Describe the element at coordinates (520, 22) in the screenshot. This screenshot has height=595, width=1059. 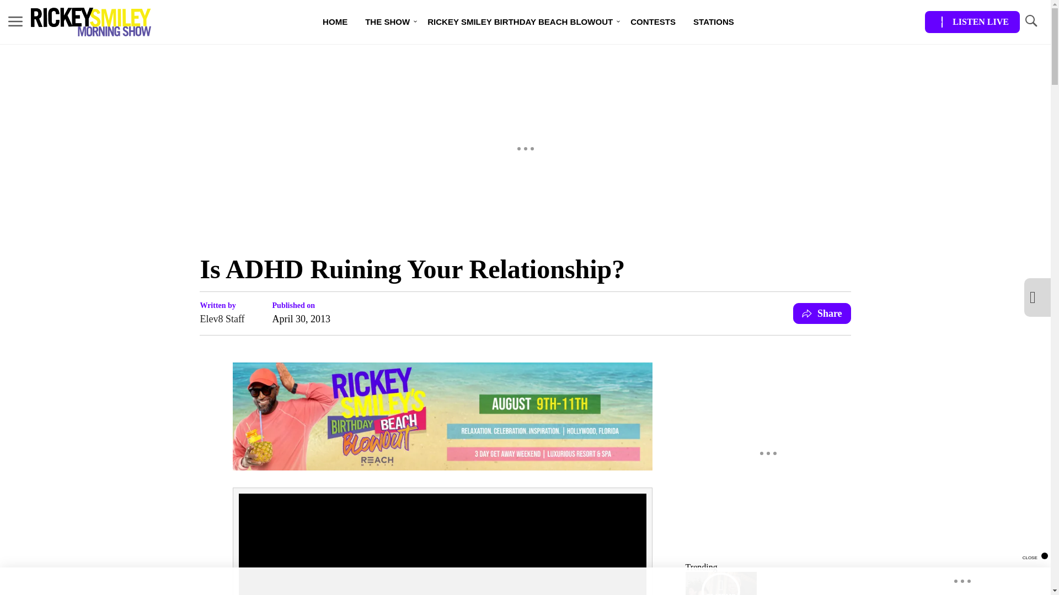
I see `RICKEY SMILEY BIRTHDAY BEACH BLOWOUT` at that location.